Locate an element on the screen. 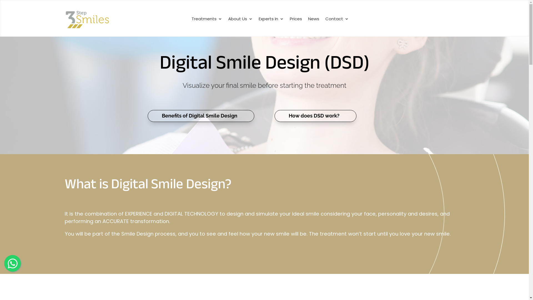 The image size is (533, 300). Treatments is located at coordinates (207, 20).